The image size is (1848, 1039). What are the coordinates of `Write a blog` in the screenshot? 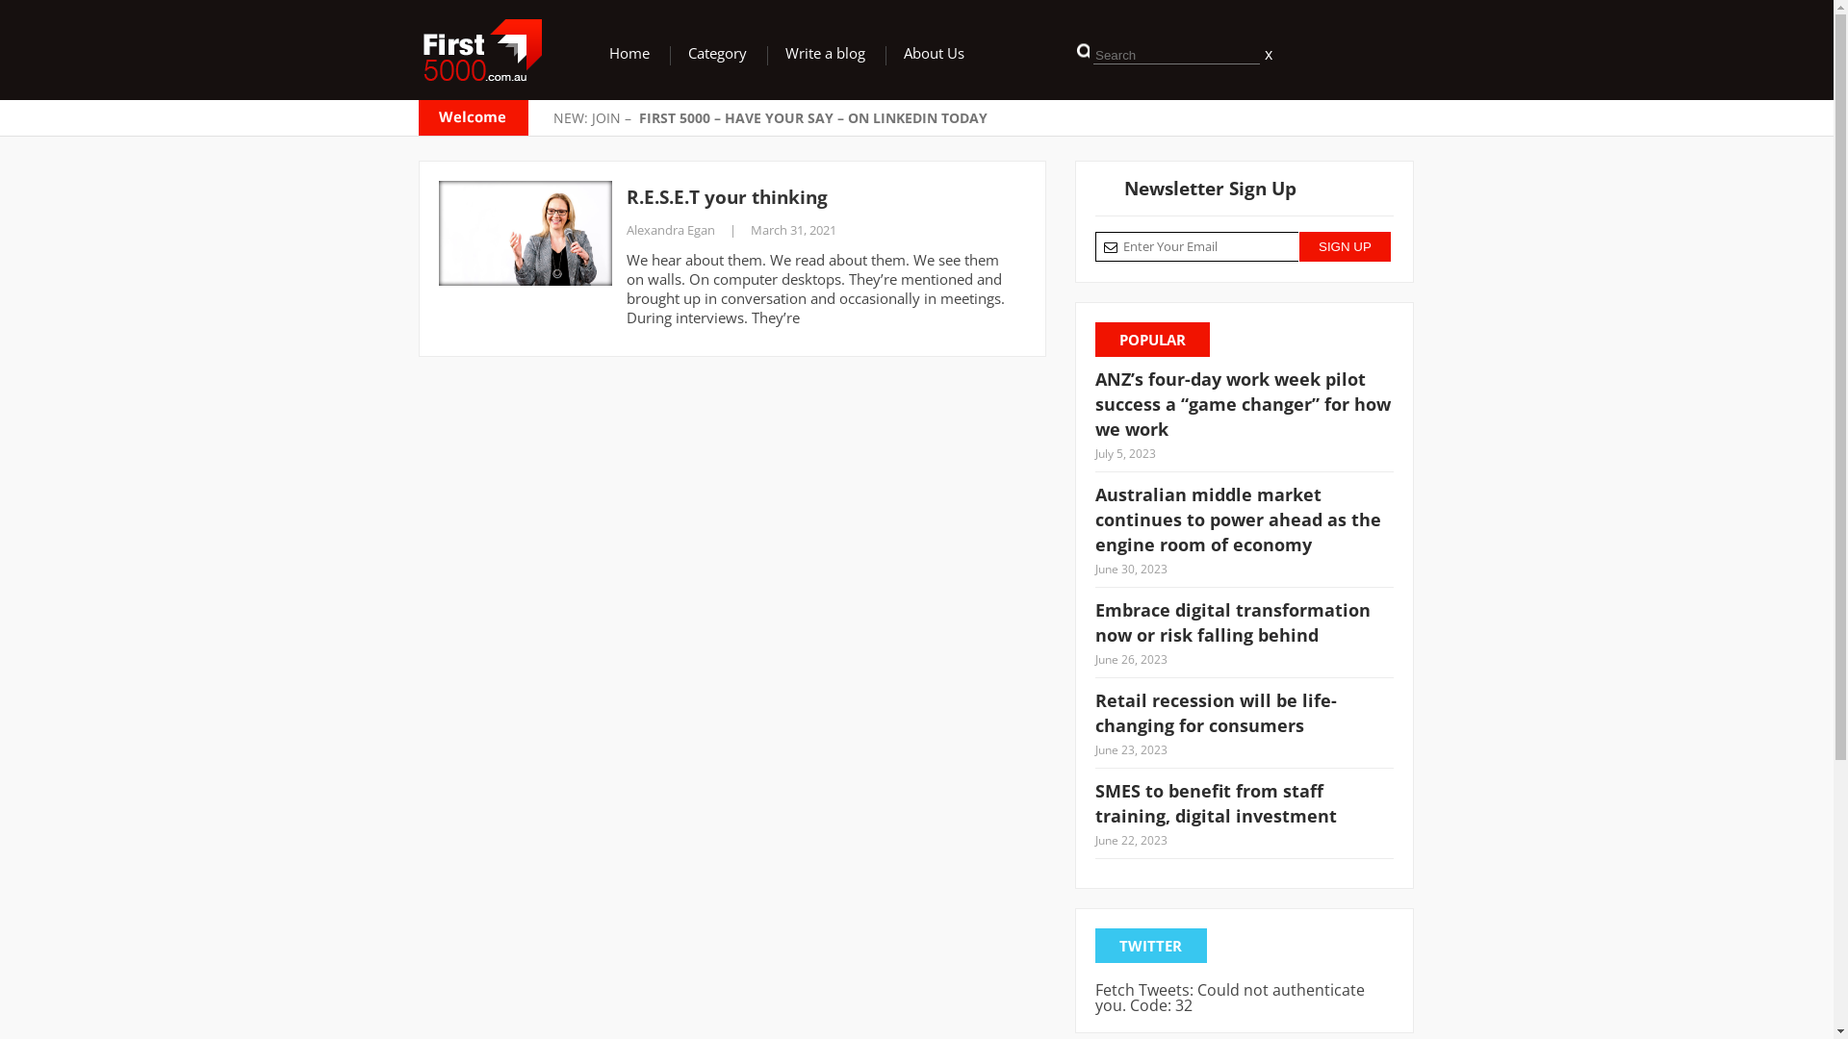 It's located at (826, 53).